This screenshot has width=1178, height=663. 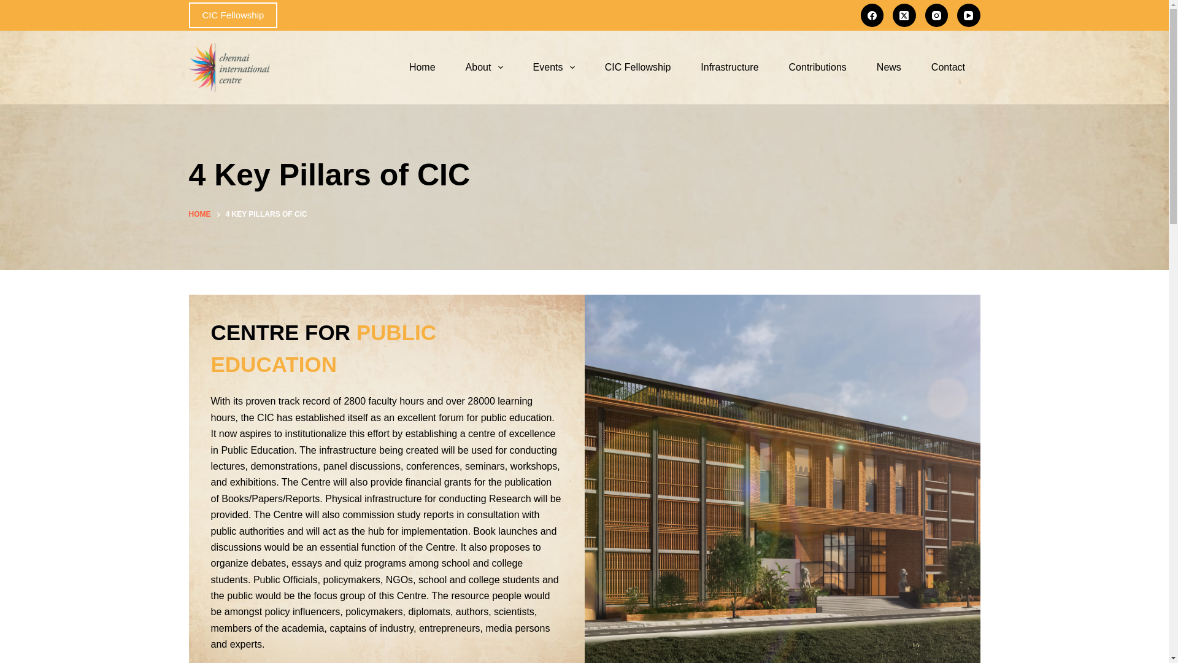 What do you see at coordinates (730, 68) in the screenshot?
I see `Infrastructure` at bounding box center [730, 68].